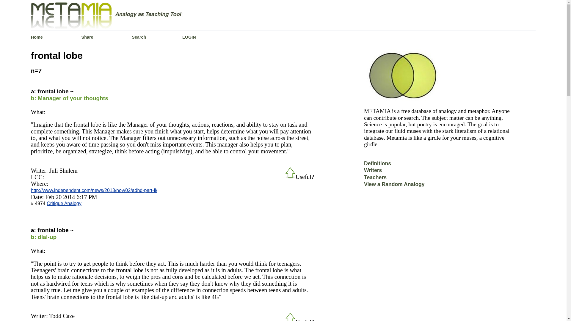 The height and width of the screenshot is (321, 571). What do you see at coordinates (375, 180) in the screenshot?
I see `Teachers` at bounding box center [375, 180].